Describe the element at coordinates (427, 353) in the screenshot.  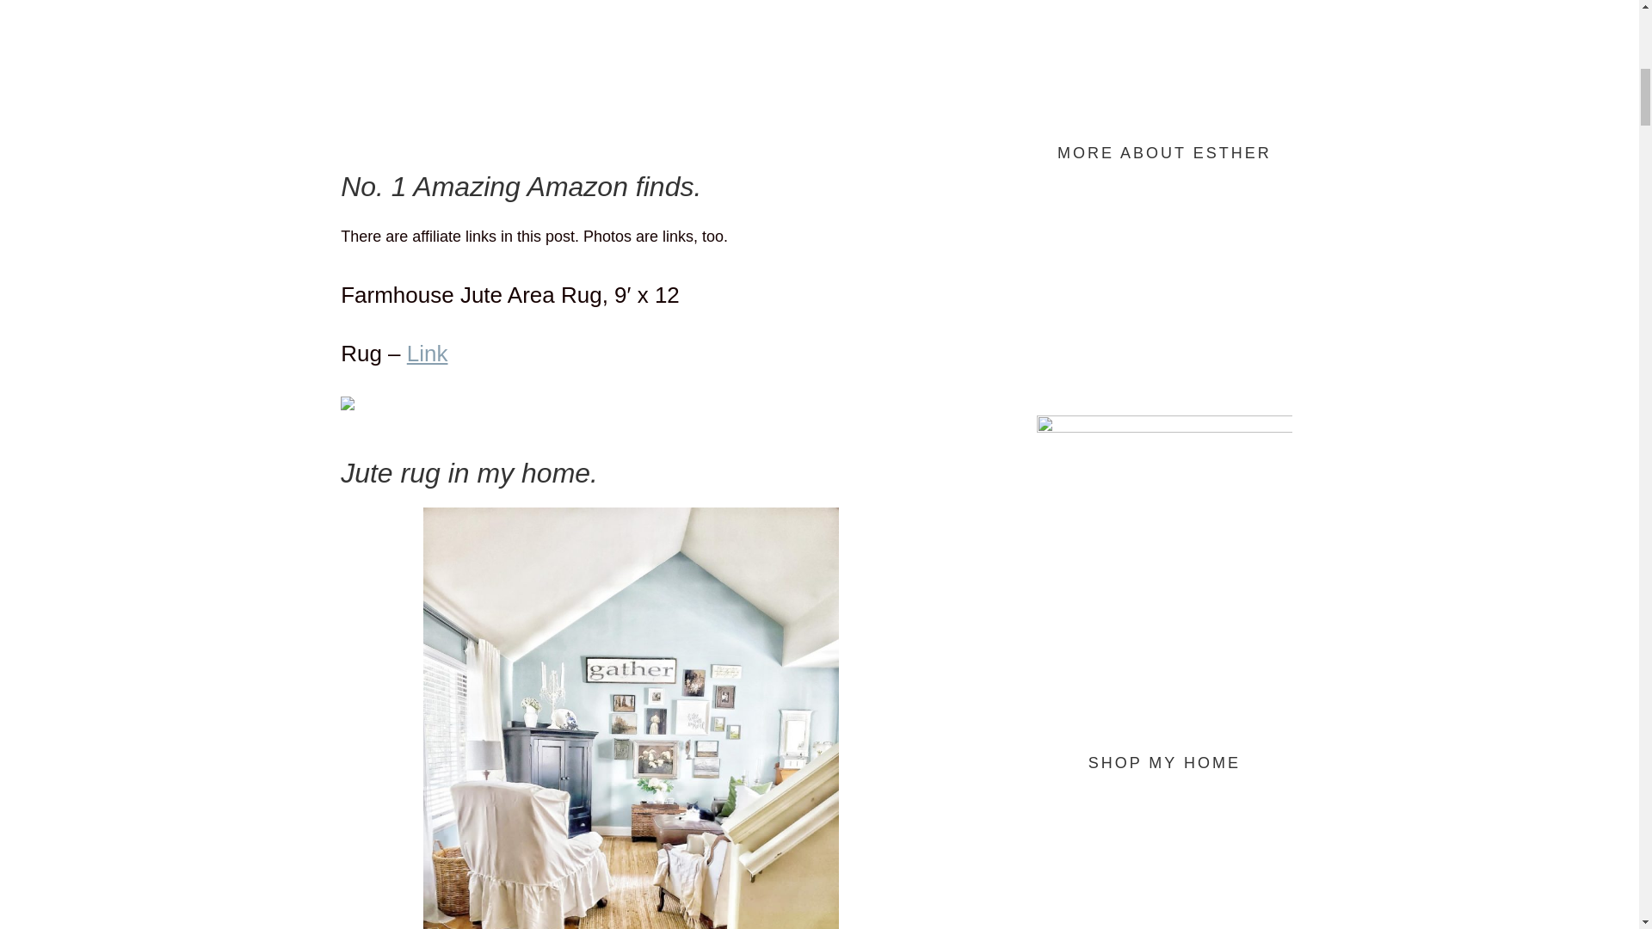
I see `Link` at that location.